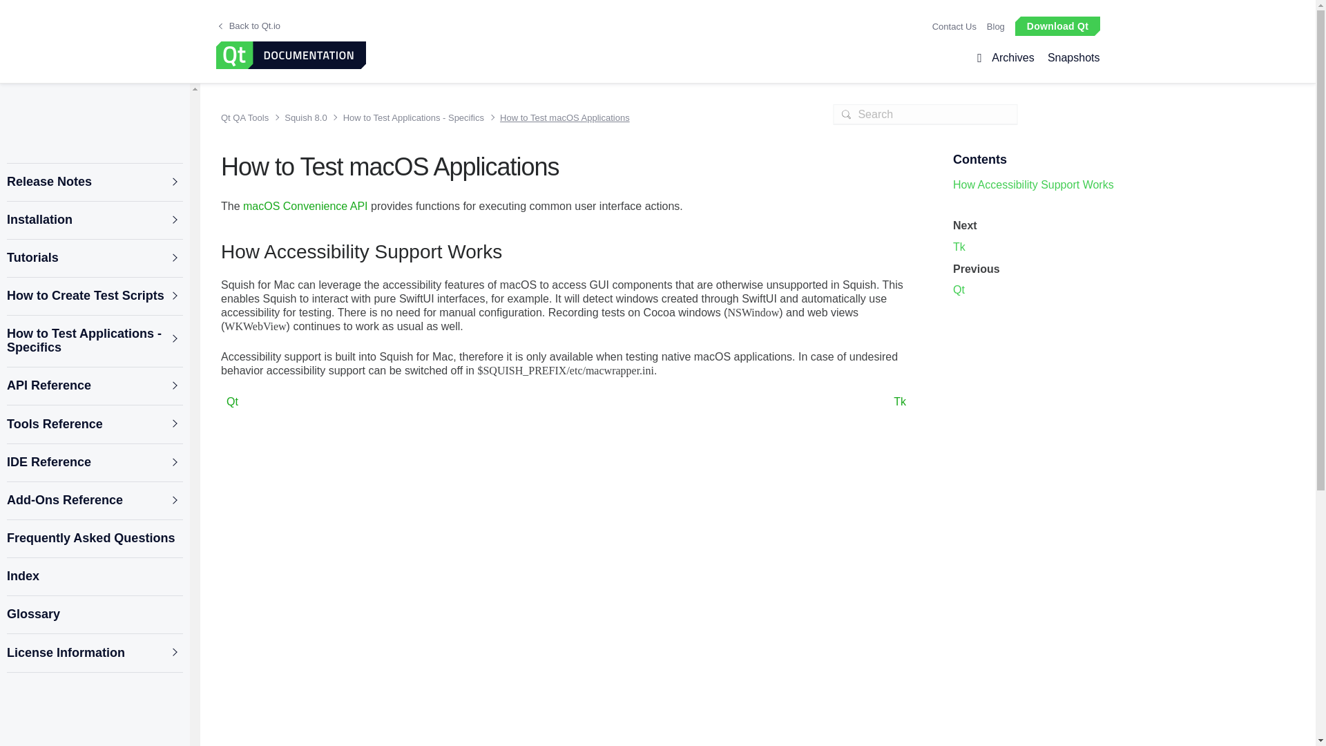  What do you see at coordinates (954, 26) in the screenshot?
I see `Contact Us` at bounding box center [954, 26].